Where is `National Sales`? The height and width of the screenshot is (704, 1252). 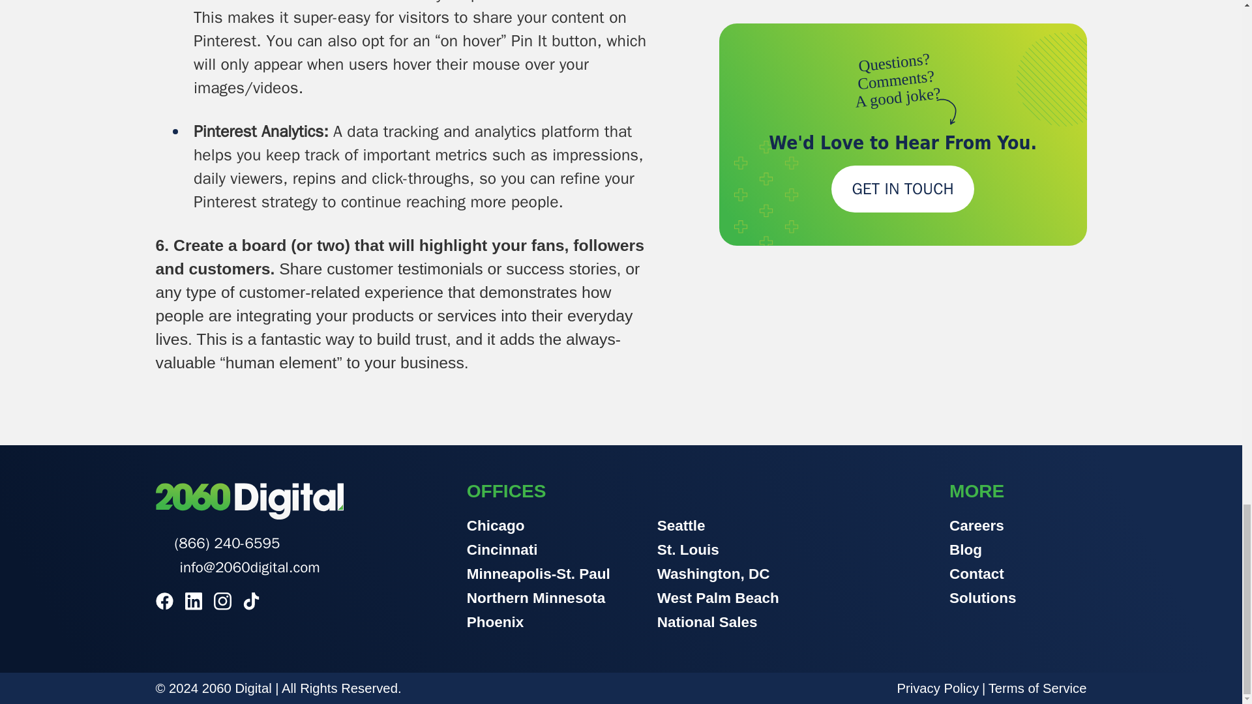 National Sales is located at coordinates (718, 625).